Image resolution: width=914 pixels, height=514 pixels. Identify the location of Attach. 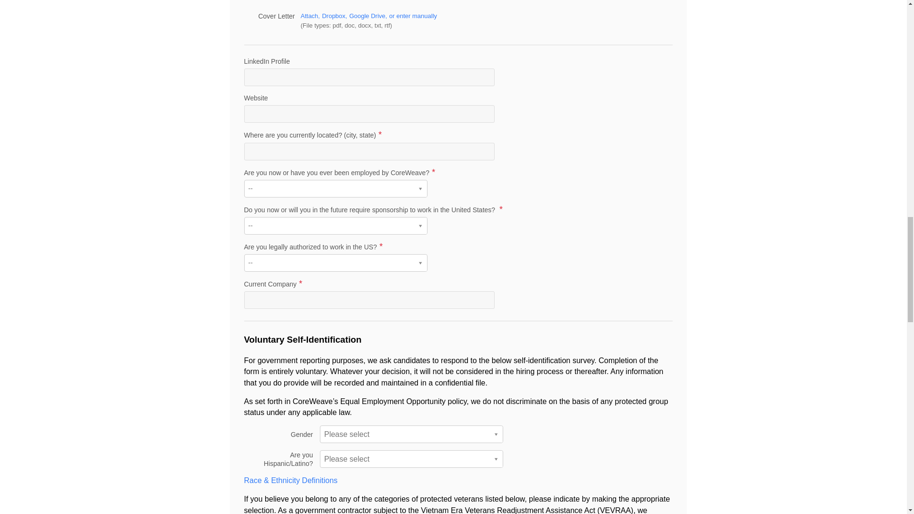
(310, 16).